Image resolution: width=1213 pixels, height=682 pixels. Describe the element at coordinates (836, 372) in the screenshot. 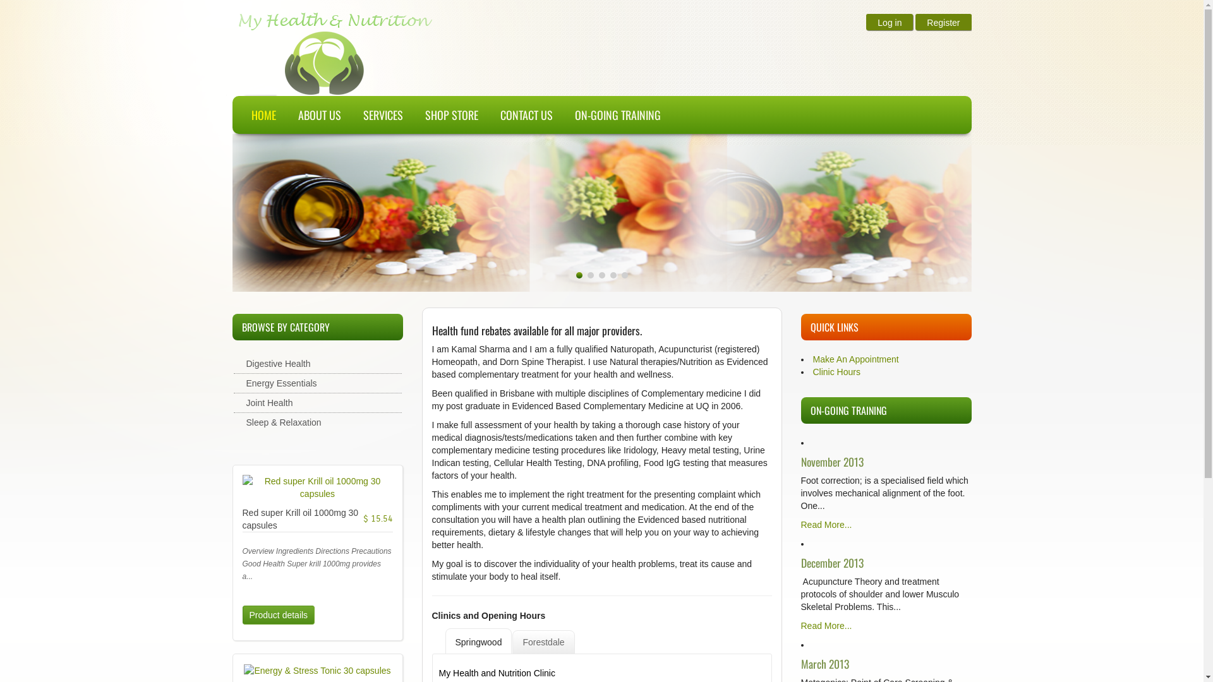

I see `Clinic Hours` at that location.